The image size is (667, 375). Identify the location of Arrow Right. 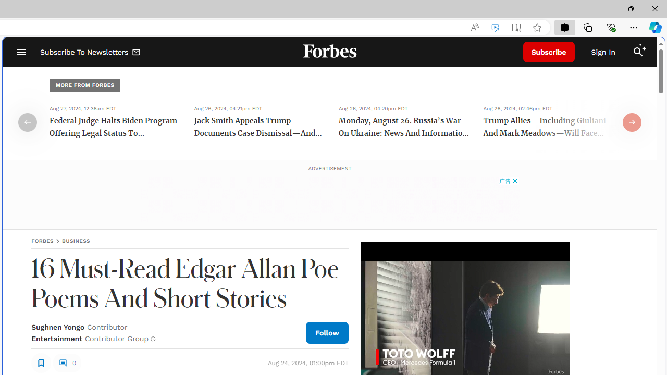
(632, 122).